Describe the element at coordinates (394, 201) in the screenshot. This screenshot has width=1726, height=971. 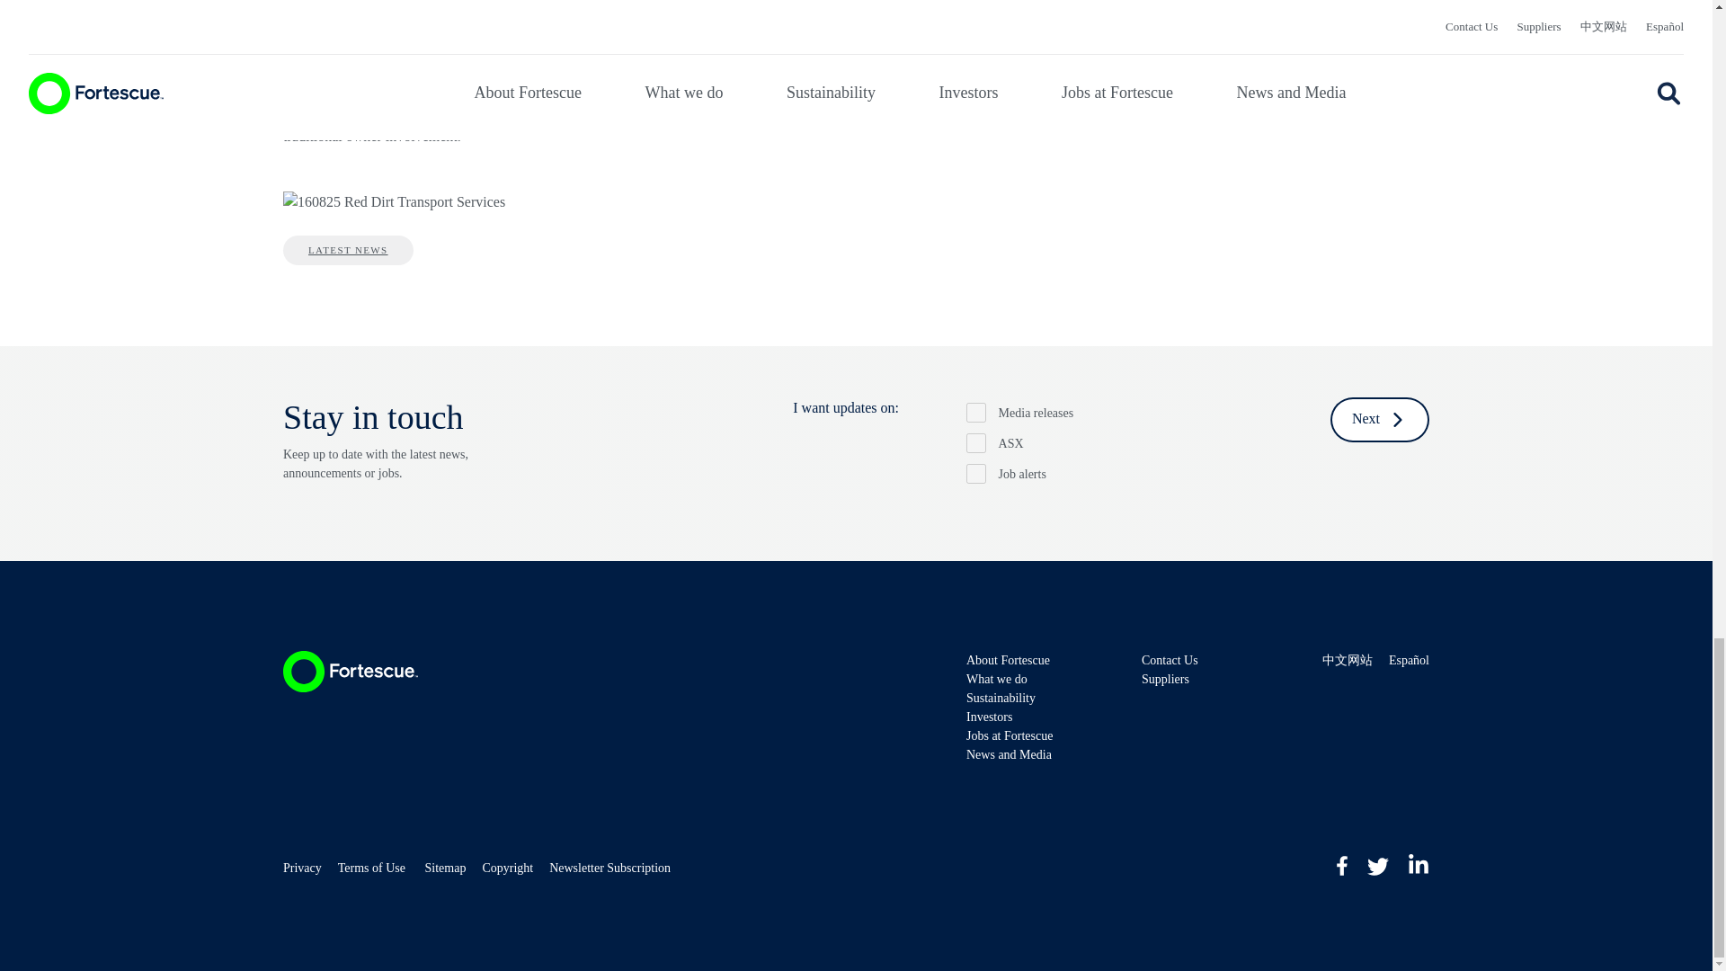
I see `160825 Red Dirt Transport Services` at that location.